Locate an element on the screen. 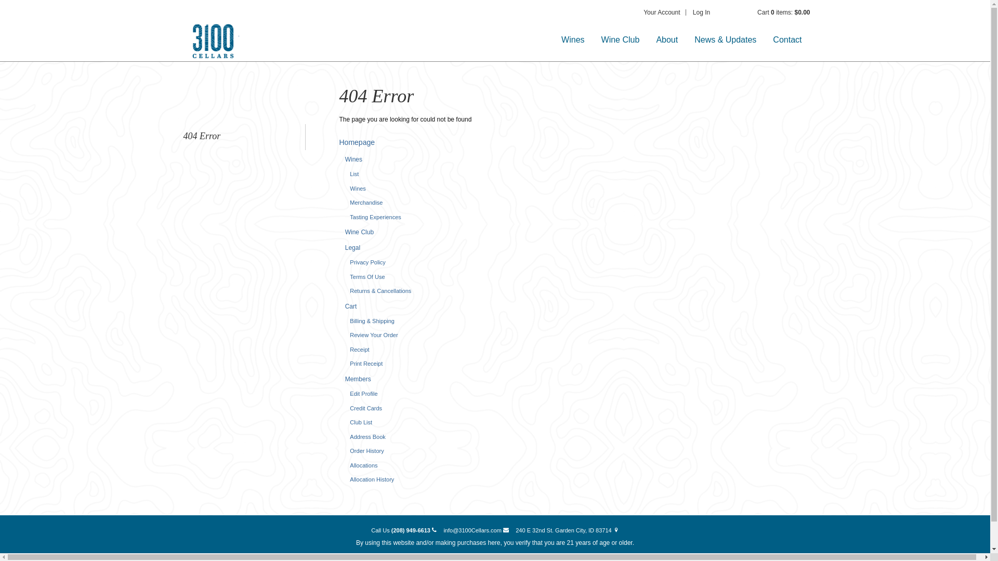 This screenshot has height=561, width=998. News & Updates is located at coordinates (726, 40).